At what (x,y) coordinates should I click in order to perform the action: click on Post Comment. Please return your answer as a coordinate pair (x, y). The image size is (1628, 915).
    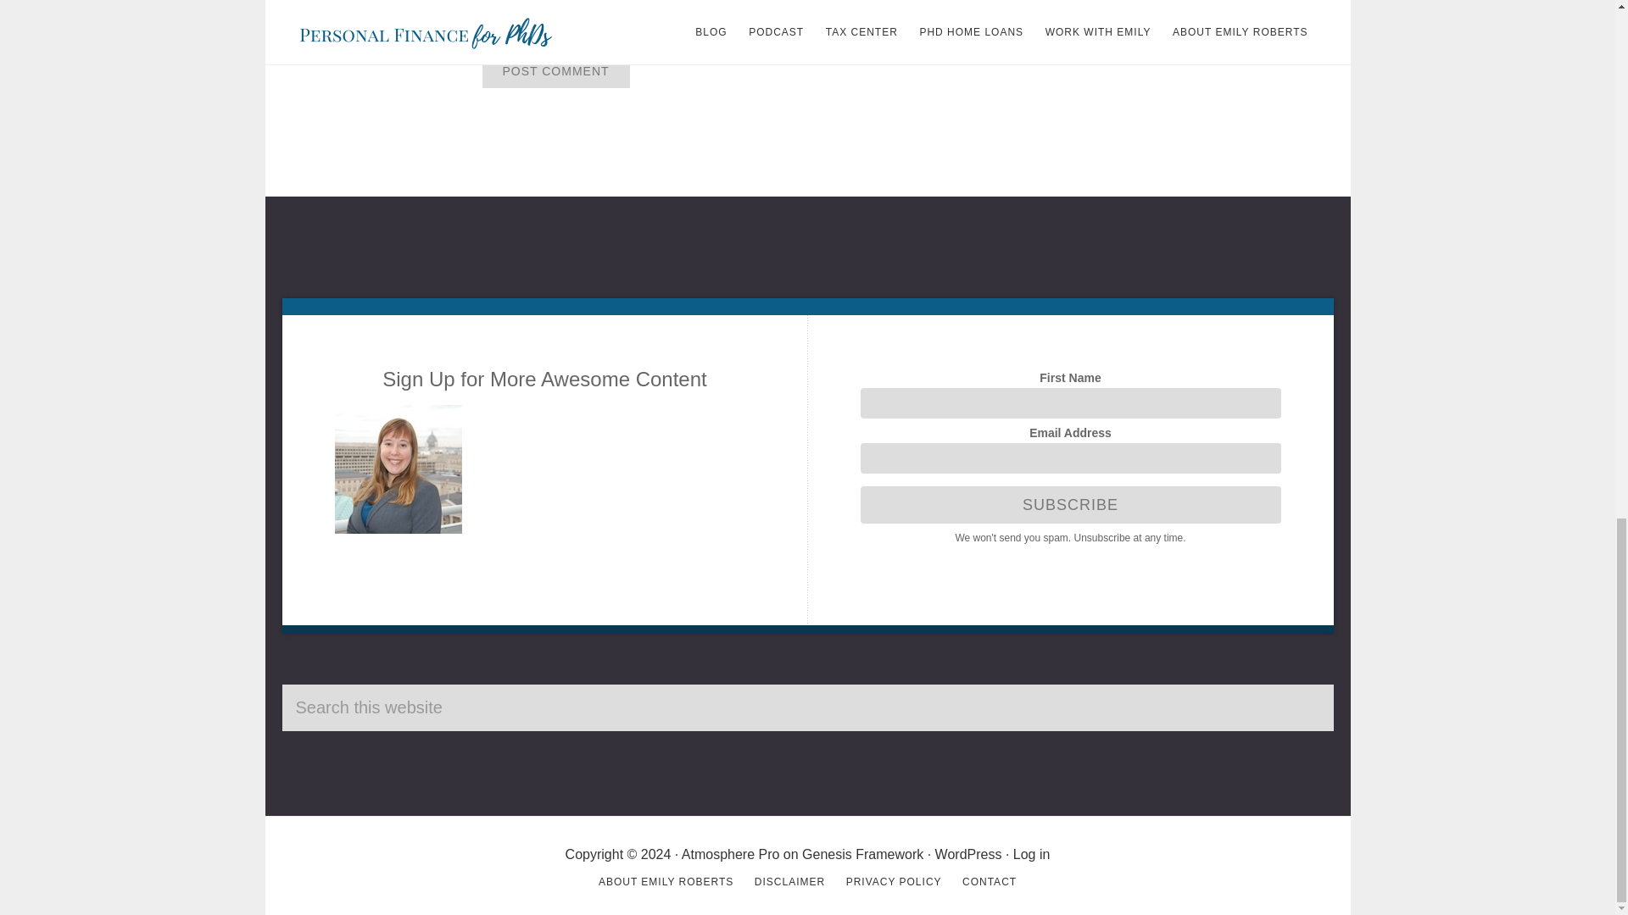
    Looking at the image, I should click on (555, 70).